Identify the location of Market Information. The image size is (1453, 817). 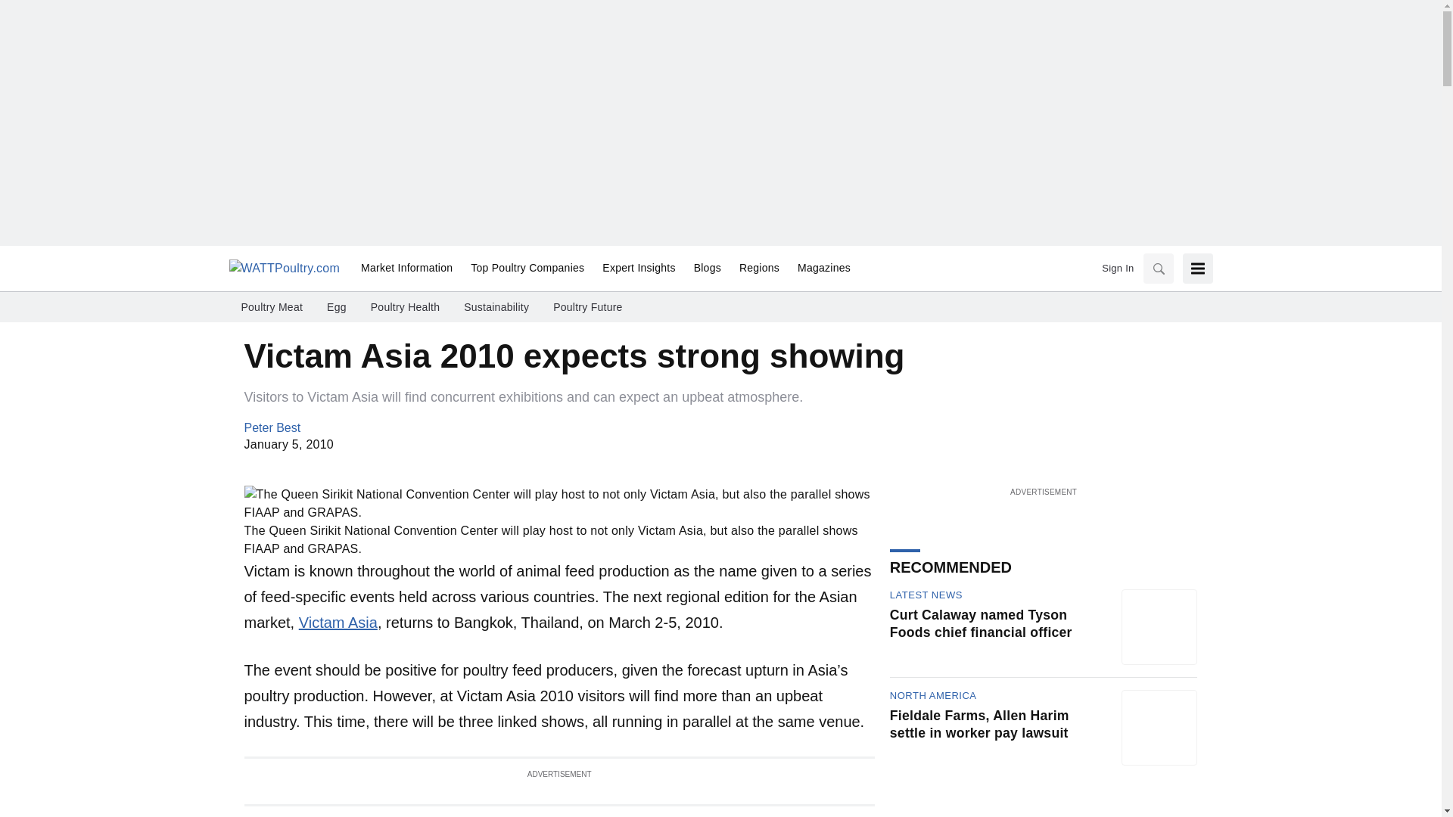
(406, 269).